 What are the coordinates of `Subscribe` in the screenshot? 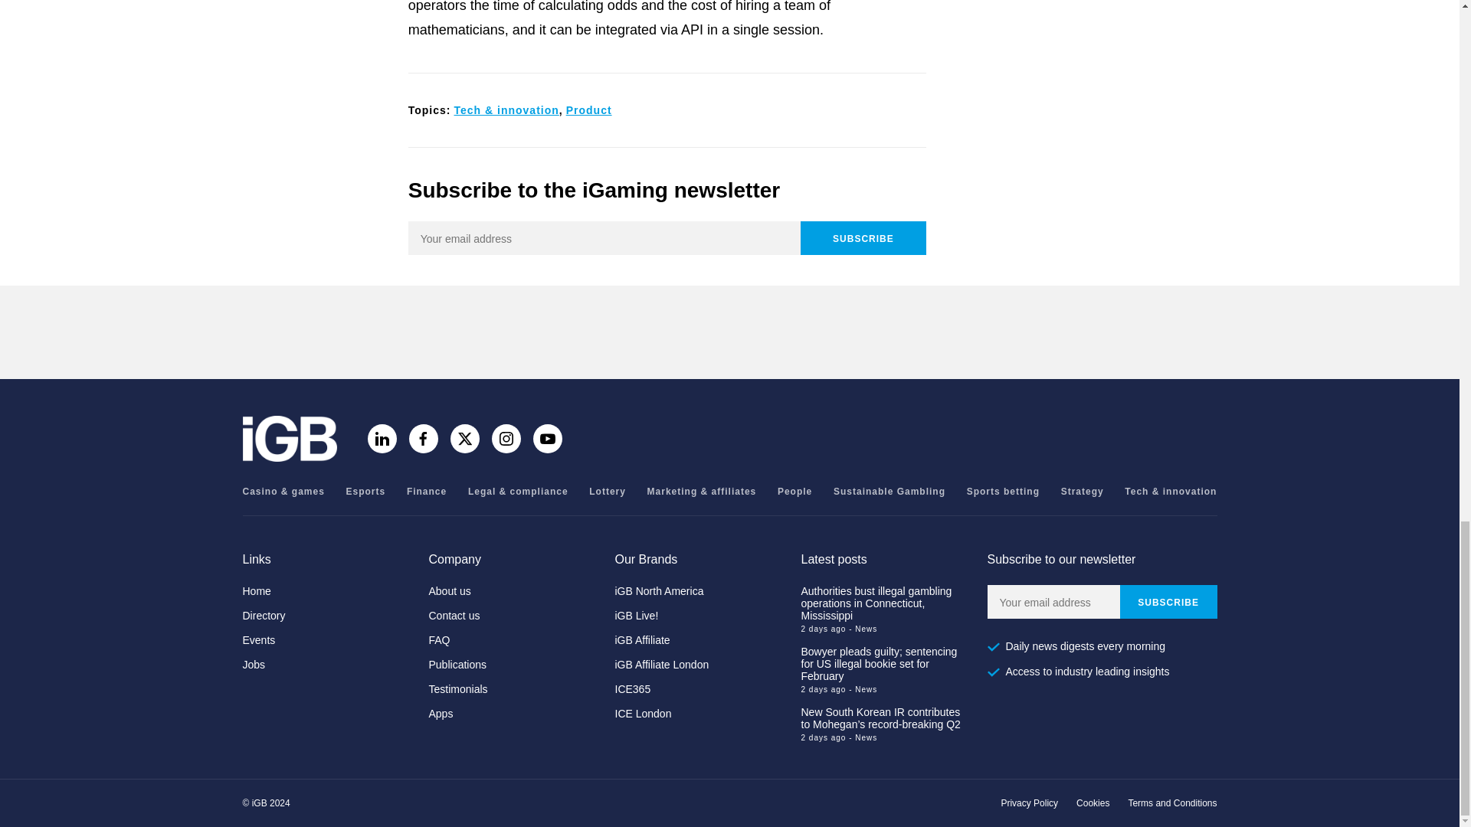 It's located at (863, 237).